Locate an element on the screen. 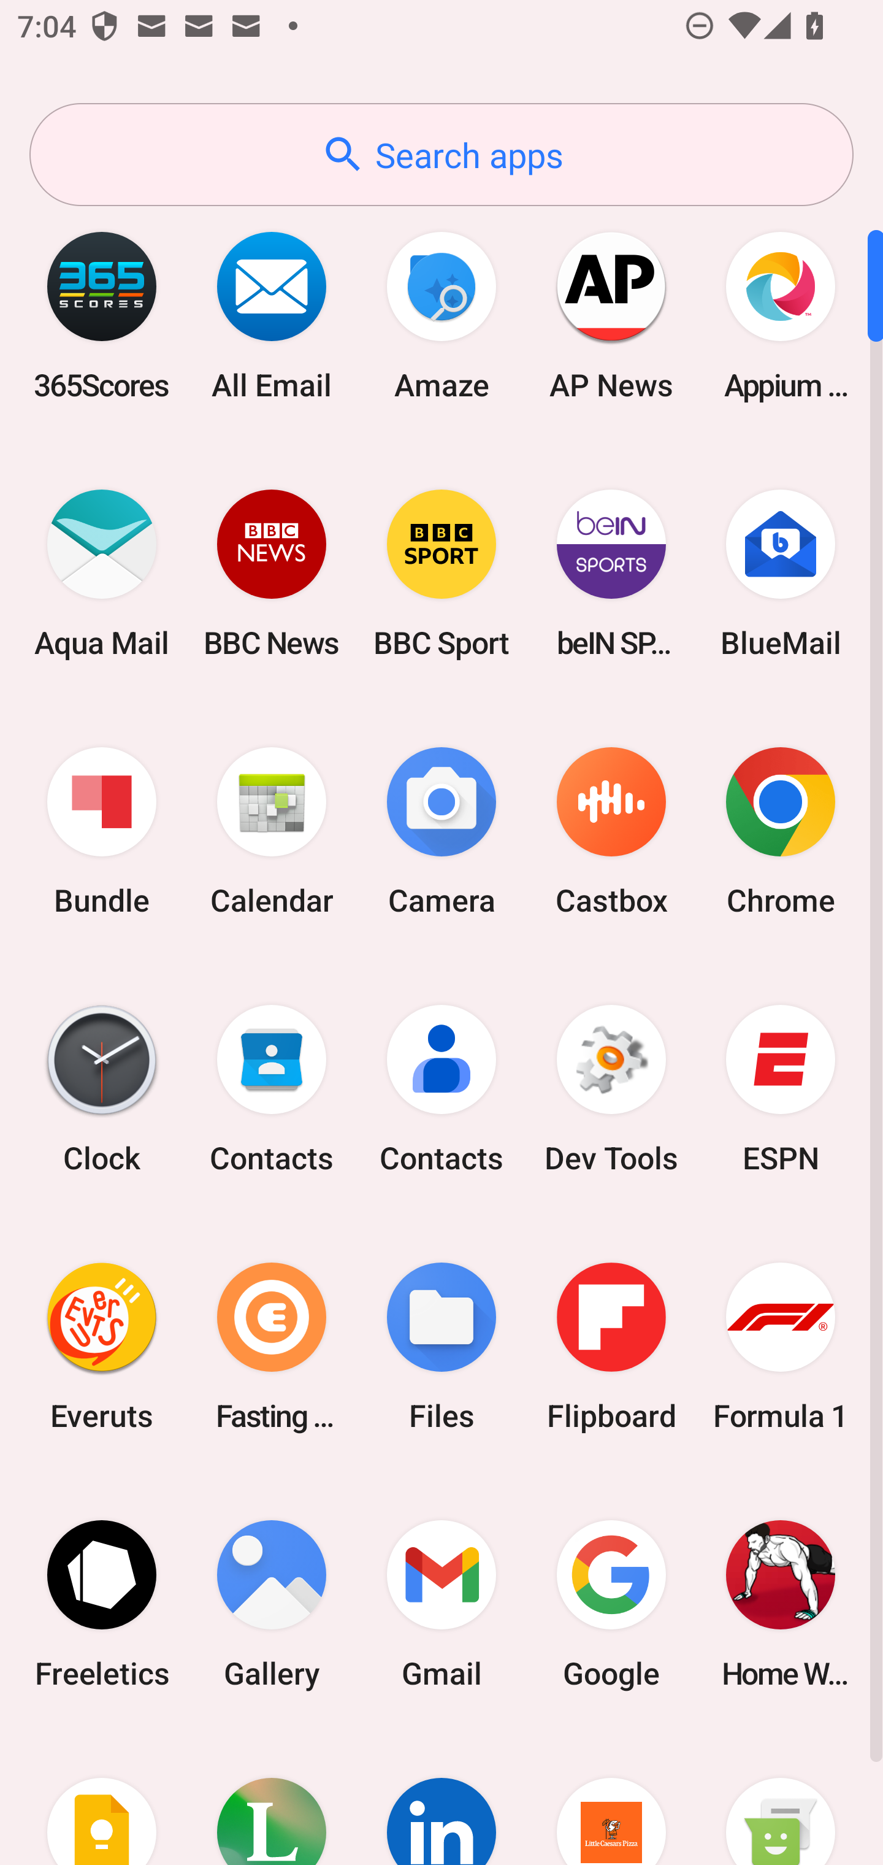 The height and width of the screenshot is (1865, 883). Google is located at coordinates (611, 1604).